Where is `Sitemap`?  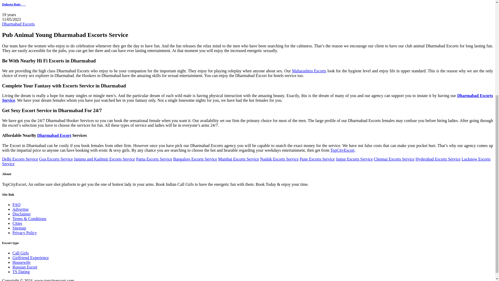
Sitemap is located at coordinates (19, 228).